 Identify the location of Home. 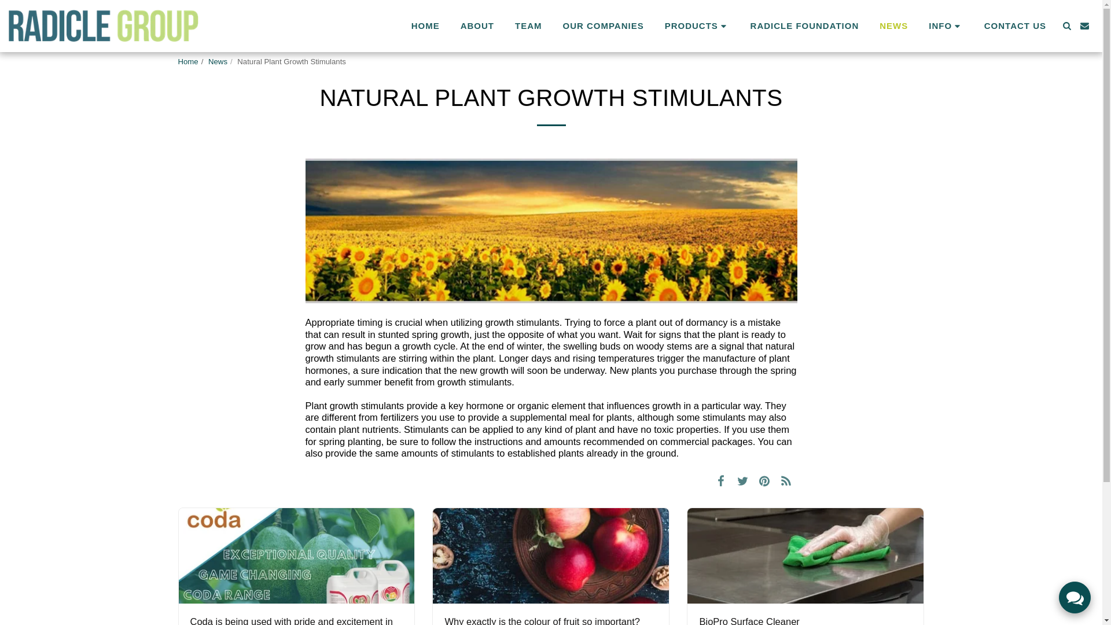
(188, 61).